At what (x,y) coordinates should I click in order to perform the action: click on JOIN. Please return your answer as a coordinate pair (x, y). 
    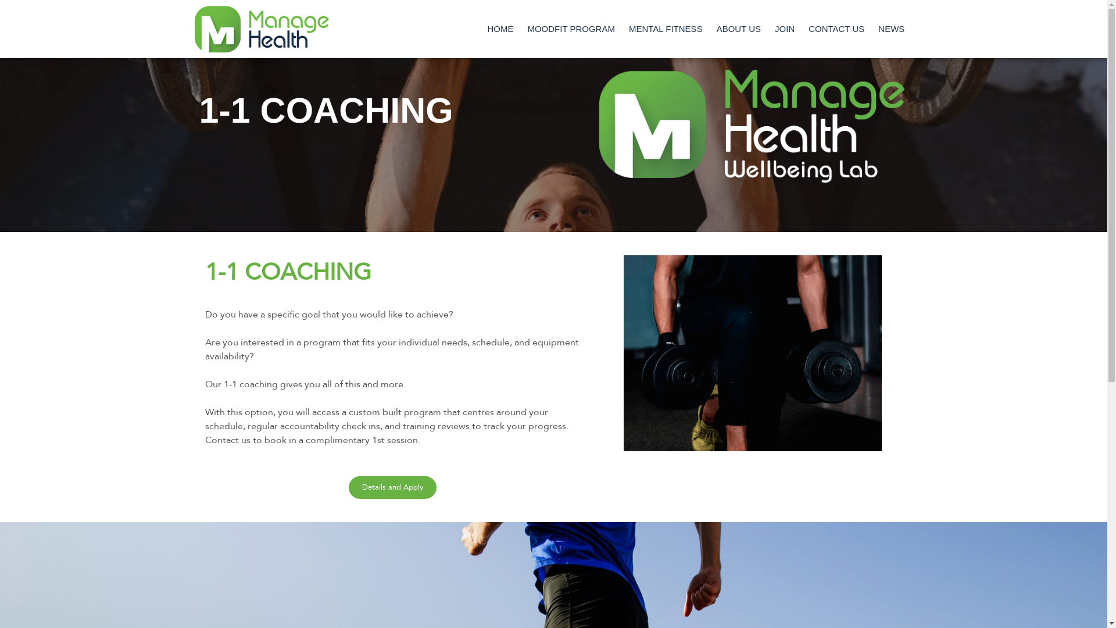
    Looking at the image, I should click on (785, 29).